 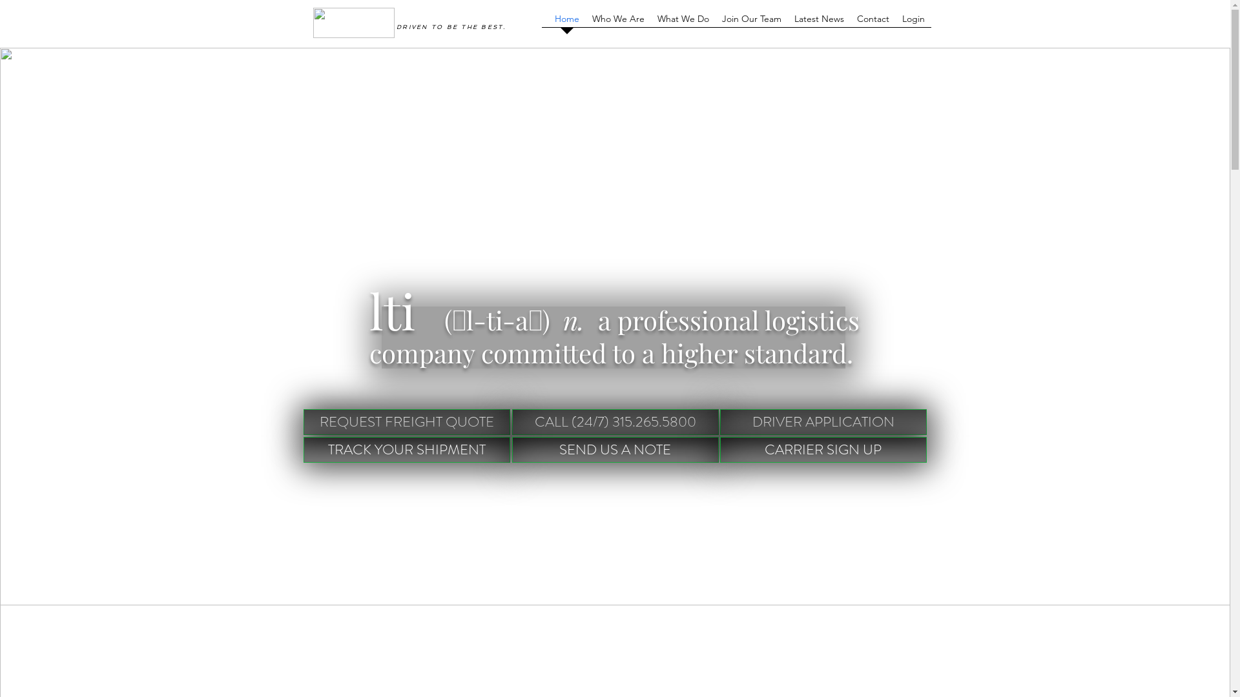 I want to click on CALL (24/7) 315.265.5800, so click(x=615, y=422).